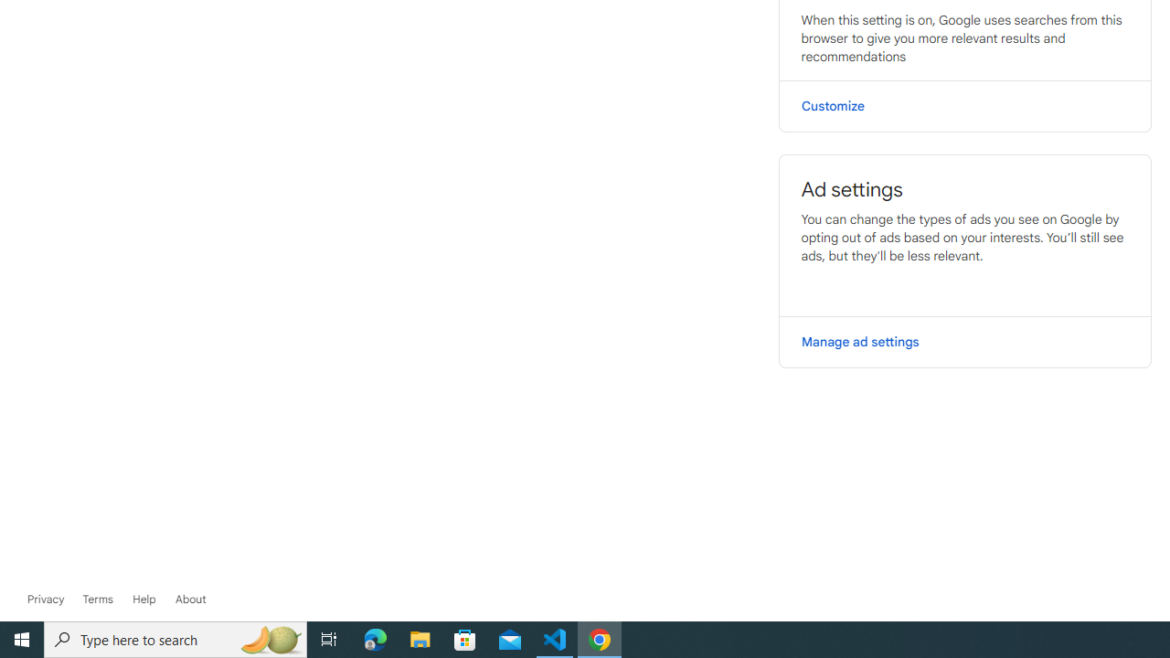  I want to click on Learn more about Google Account, so click(190, 600).